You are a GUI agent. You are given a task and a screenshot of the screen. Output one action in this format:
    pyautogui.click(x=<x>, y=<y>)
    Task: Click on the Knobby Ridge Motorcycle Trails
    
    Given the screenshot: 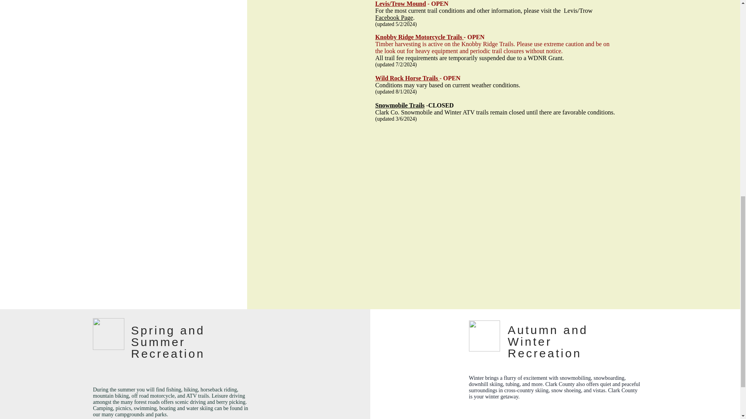 What is the action you would take?
    pyautogui.click(x=420, y=37)
    